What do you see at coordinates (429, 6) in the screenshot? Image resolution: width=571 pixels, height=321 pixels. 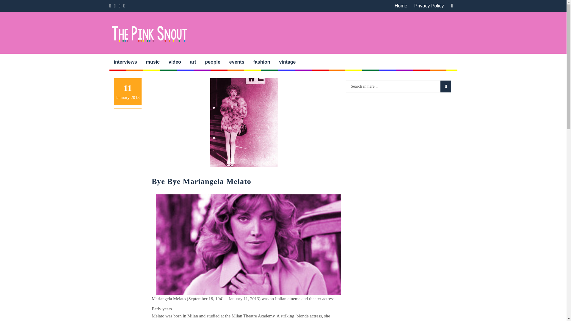 I see `Privacy Policy` at bounding box center [429, 6].